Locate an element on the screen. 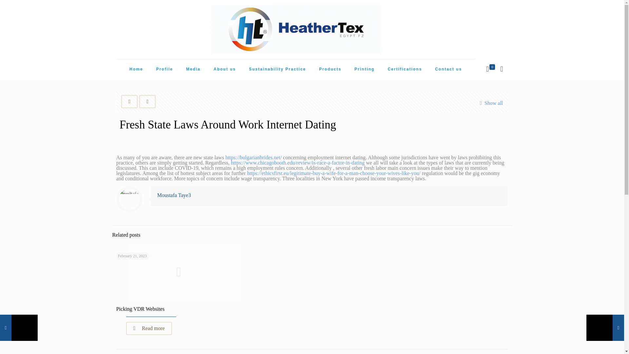 Image resolution: width=629 pixels, height=354 pixels. 0 is located at coordinates (490, 69).